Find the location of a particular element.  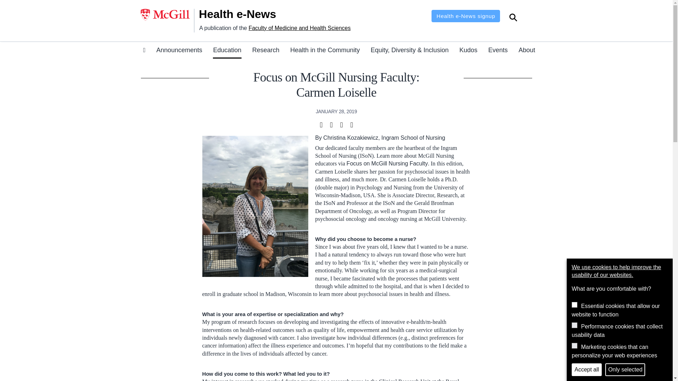

Home is located at coordinates (246, 14).